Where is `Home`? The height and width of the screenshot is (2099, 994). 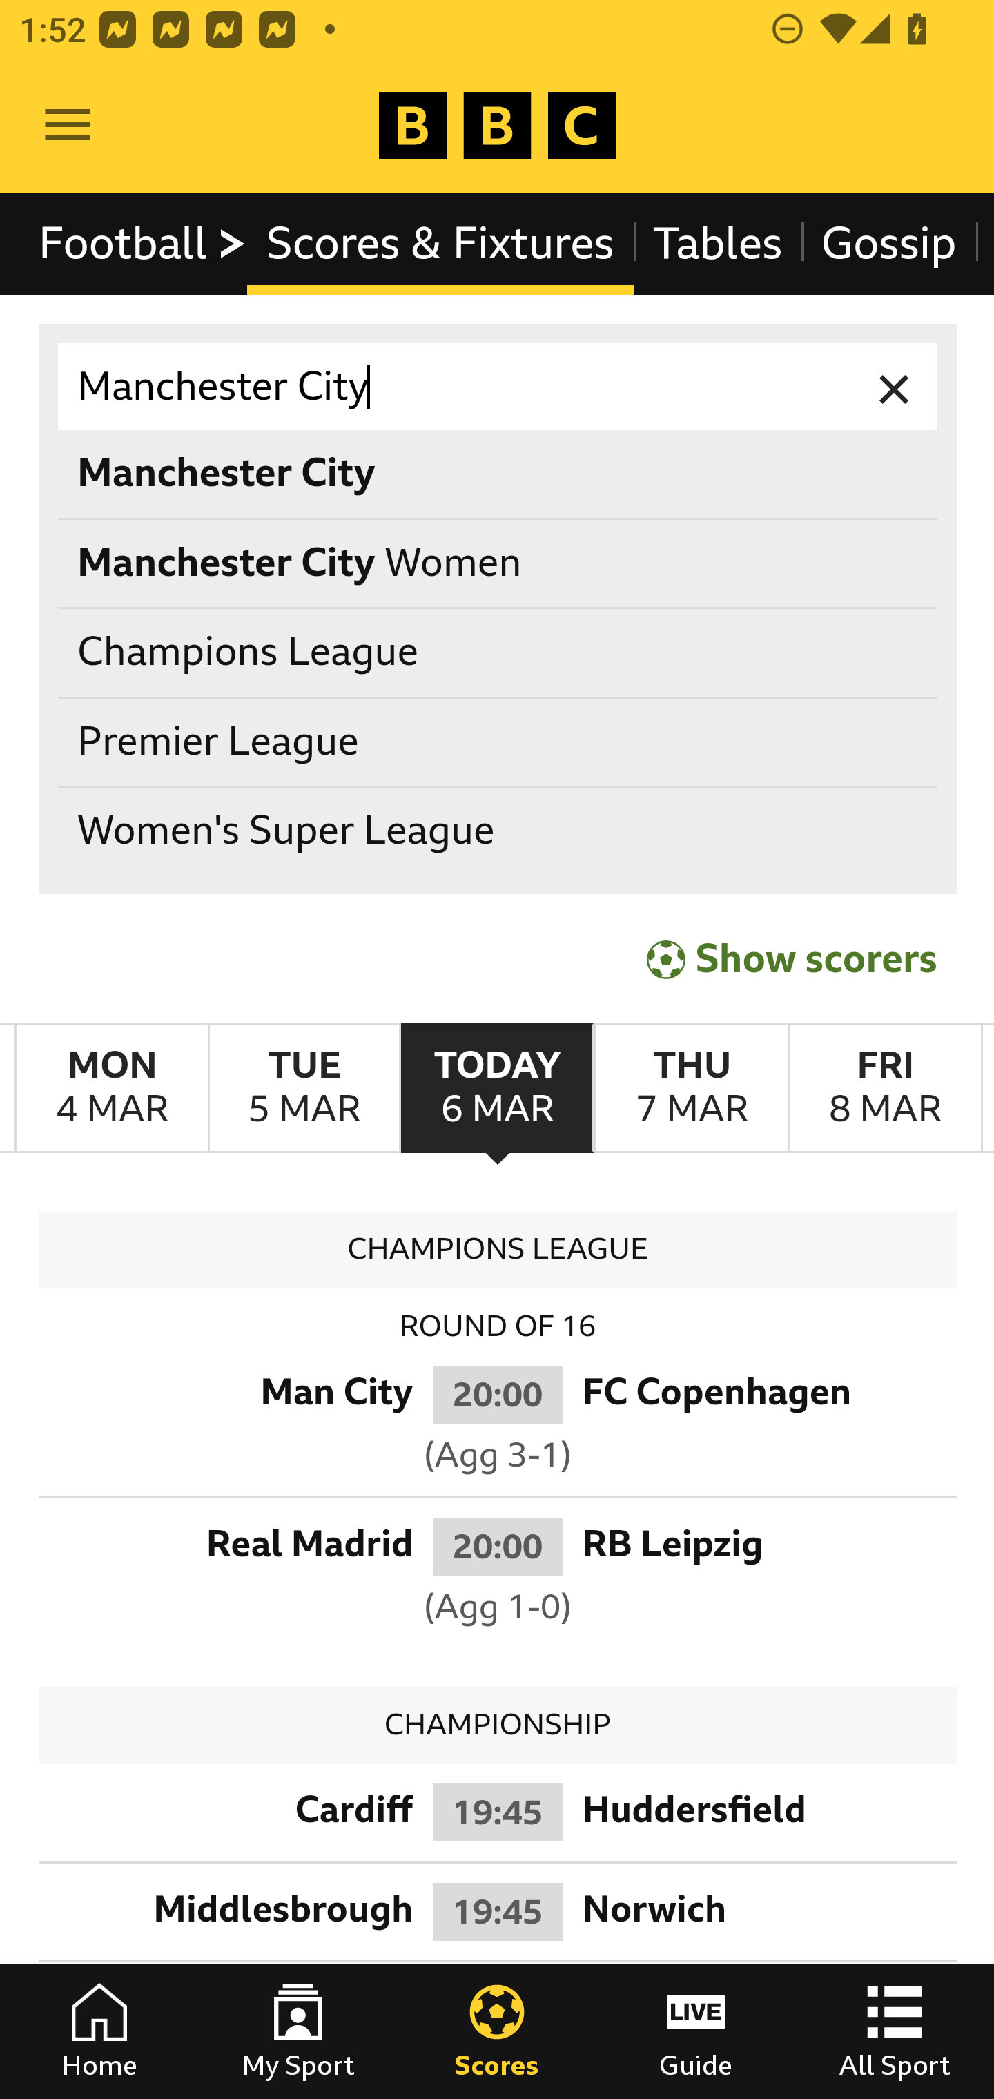 Home is located at coordinates (99, 2031).